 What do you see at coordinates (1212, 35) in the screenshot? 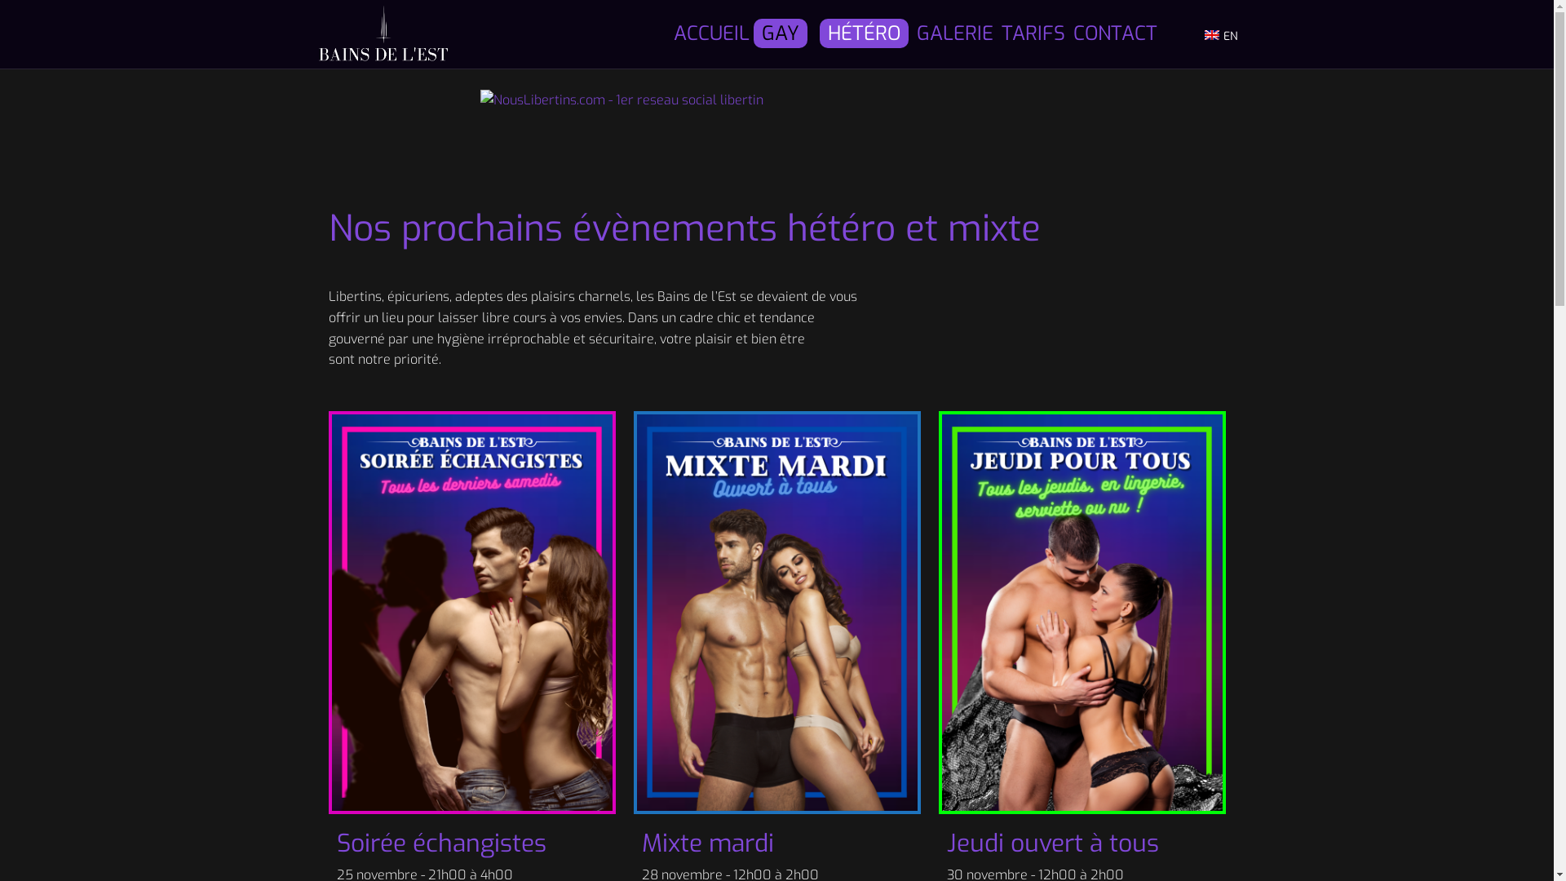
I see `En` at bounding box center [1212, 35].